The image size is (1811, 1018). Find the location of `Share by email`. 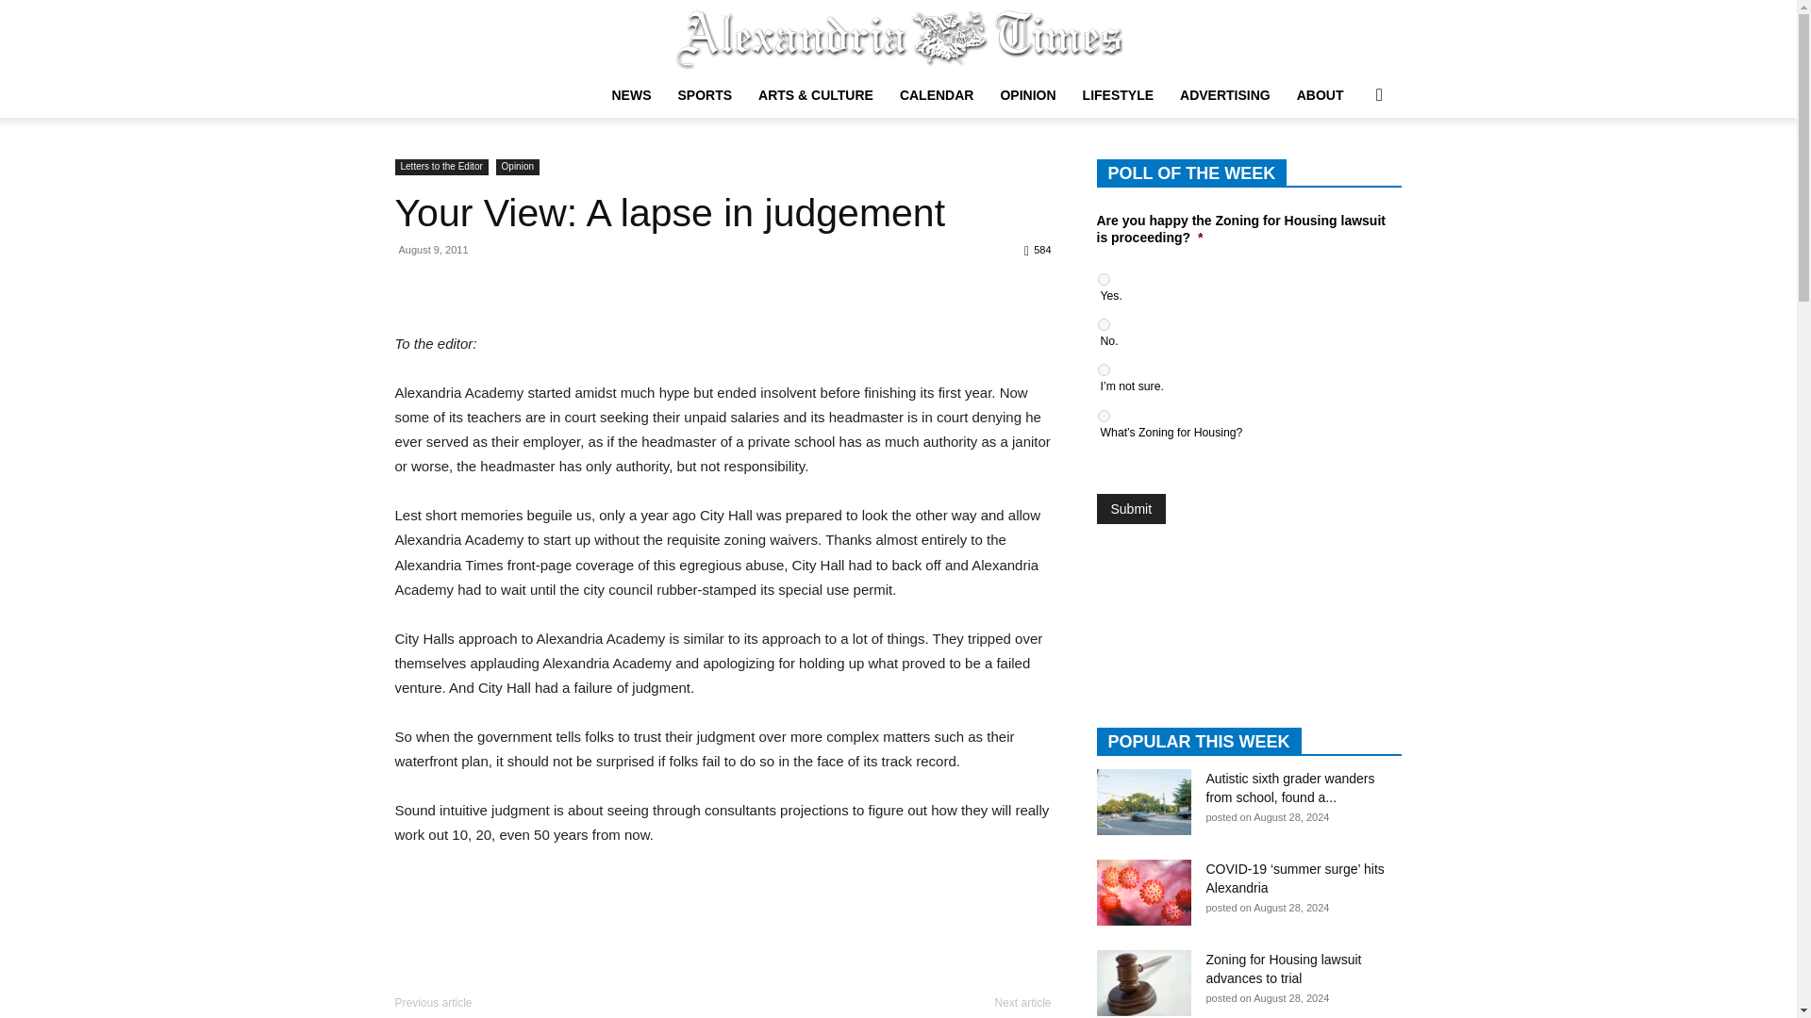

Share by email is located at coordinates (522, 305).